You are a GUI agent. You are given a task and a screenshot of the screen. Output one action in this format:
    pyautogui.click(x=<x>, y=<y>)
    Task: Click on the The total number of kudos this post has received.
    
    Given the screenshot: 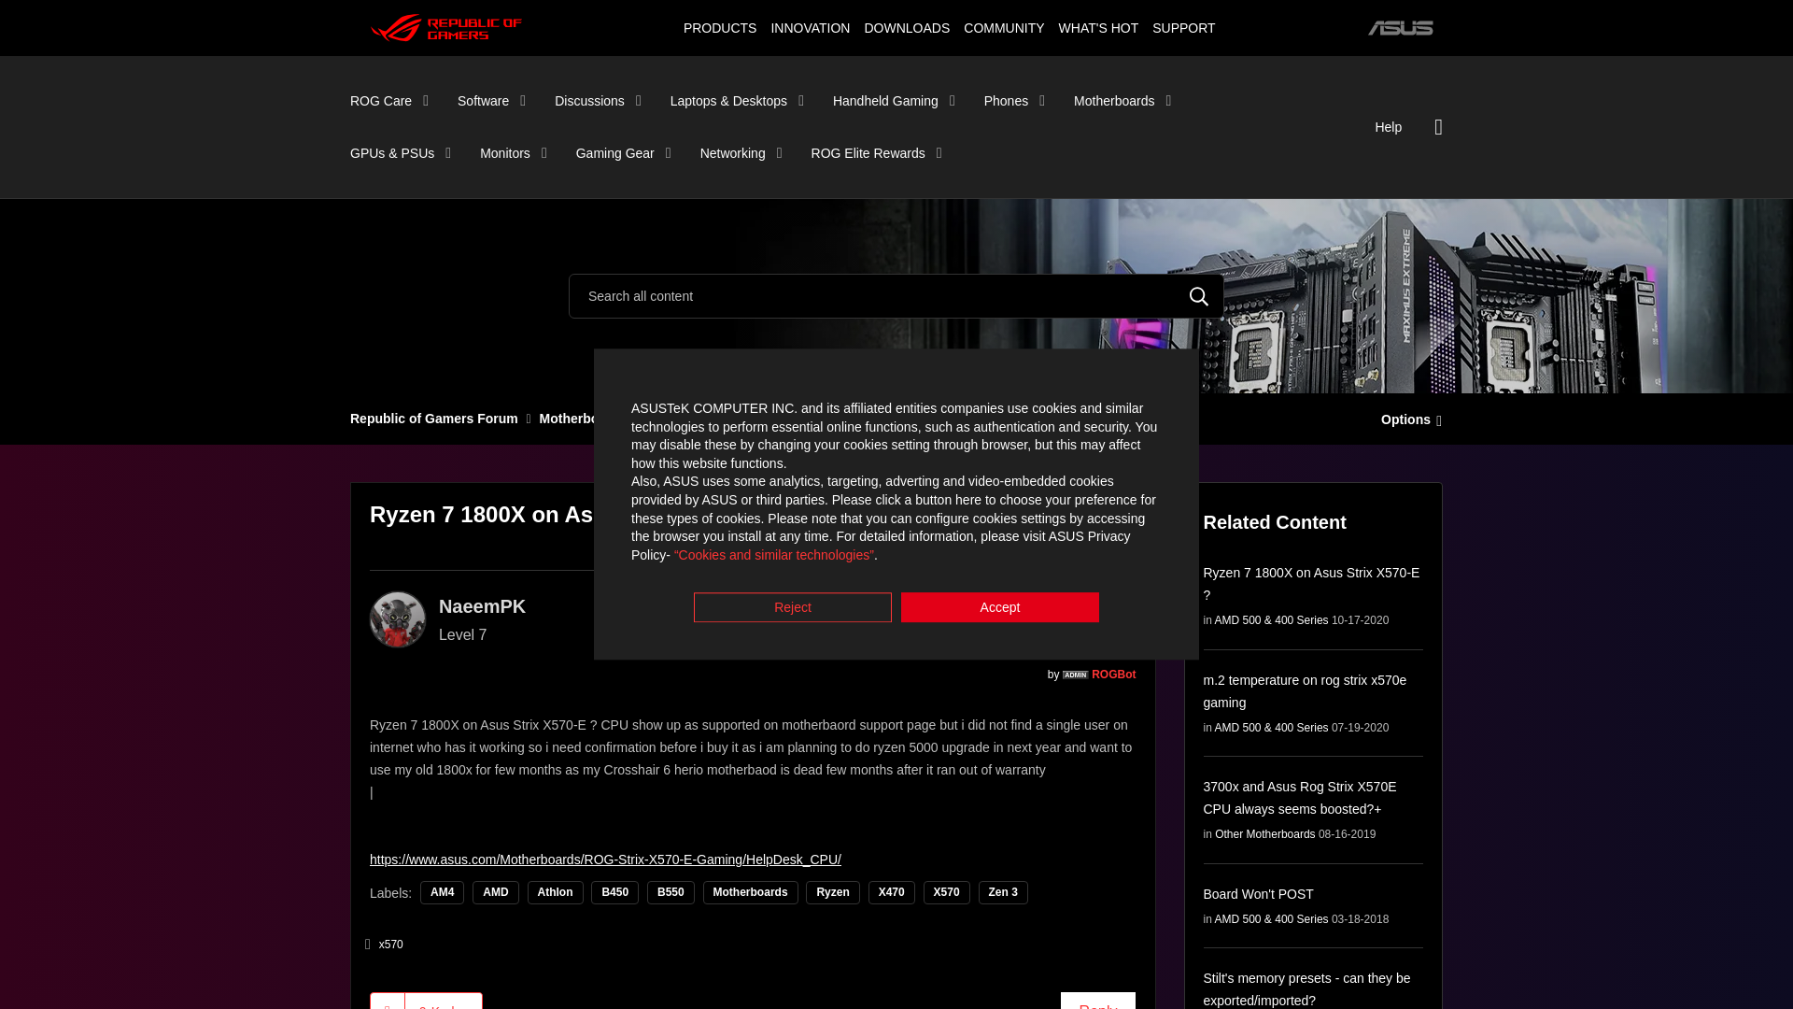 What is the action you would take?
    pyautogui.click(x=443, y=1001)
    